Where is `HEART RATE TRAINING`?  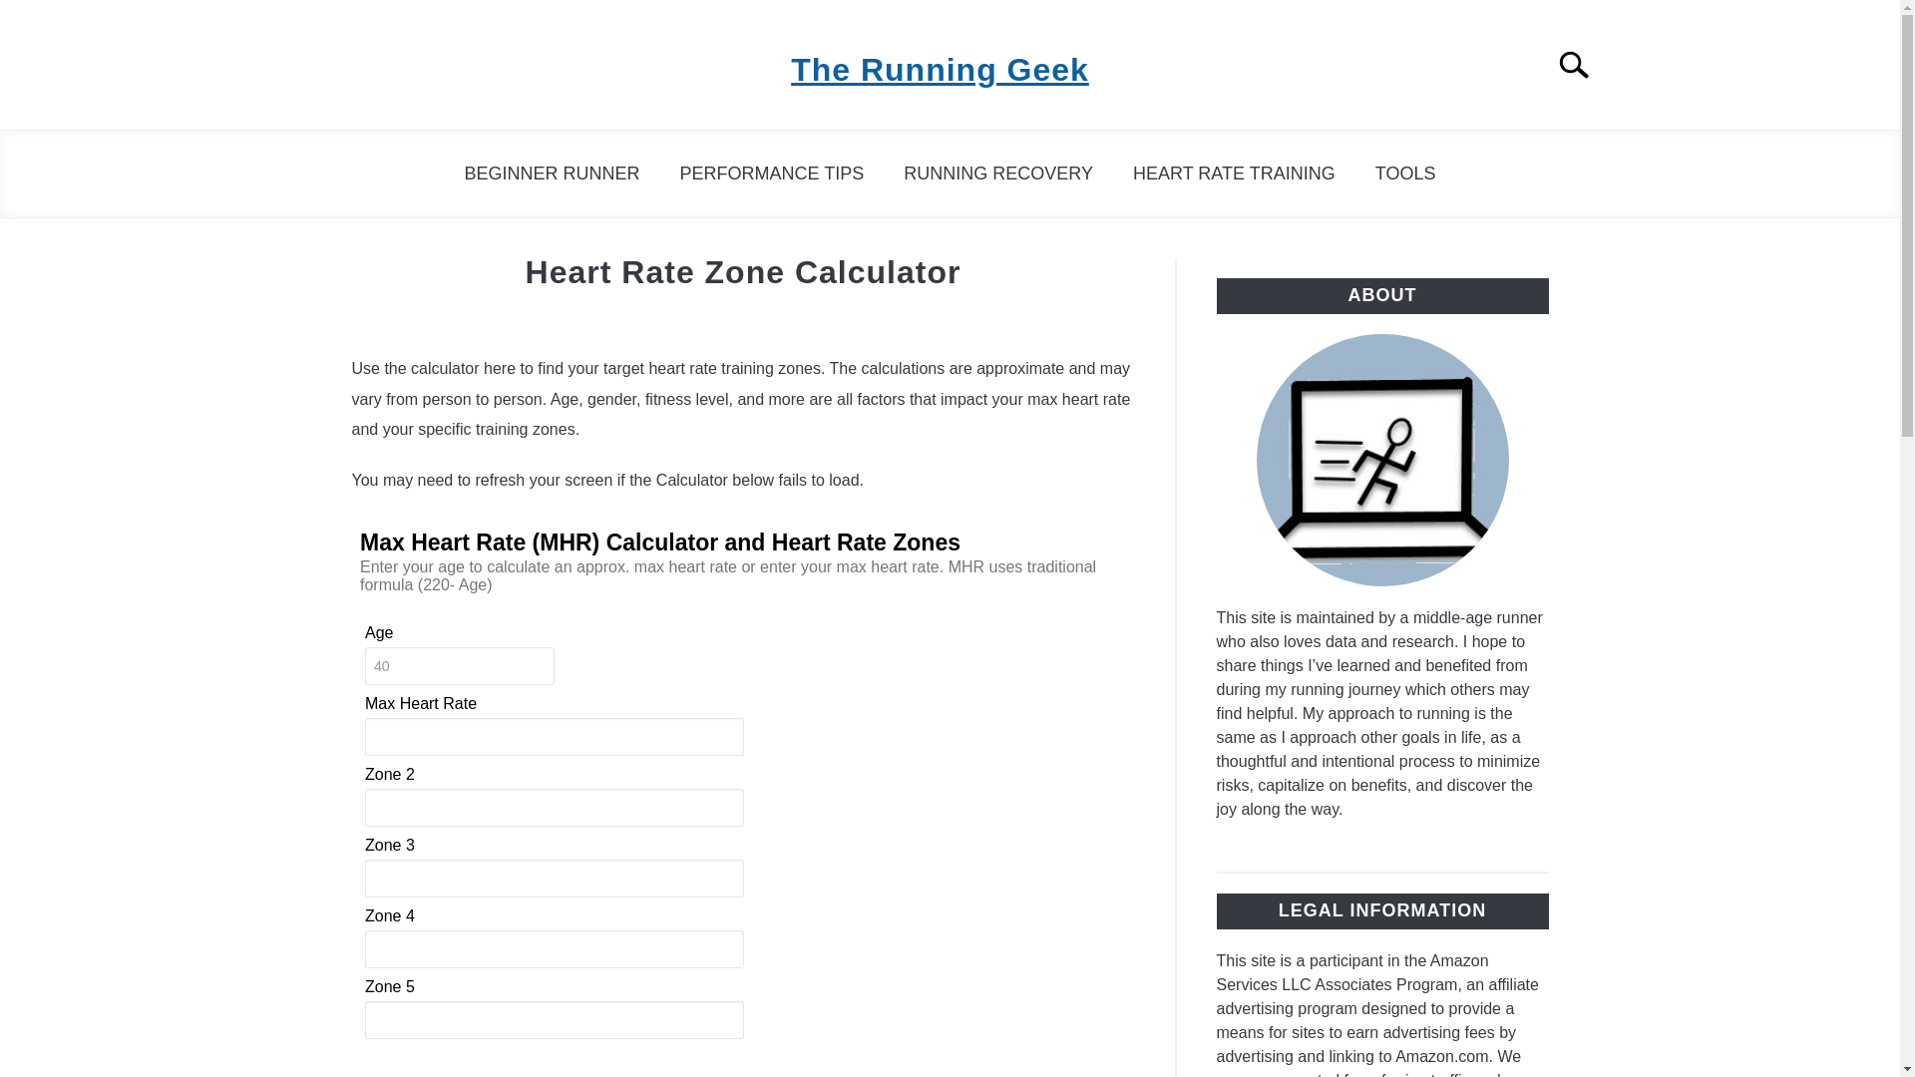
HEART RATE TRAINING is located at coordinates (1234, 174).